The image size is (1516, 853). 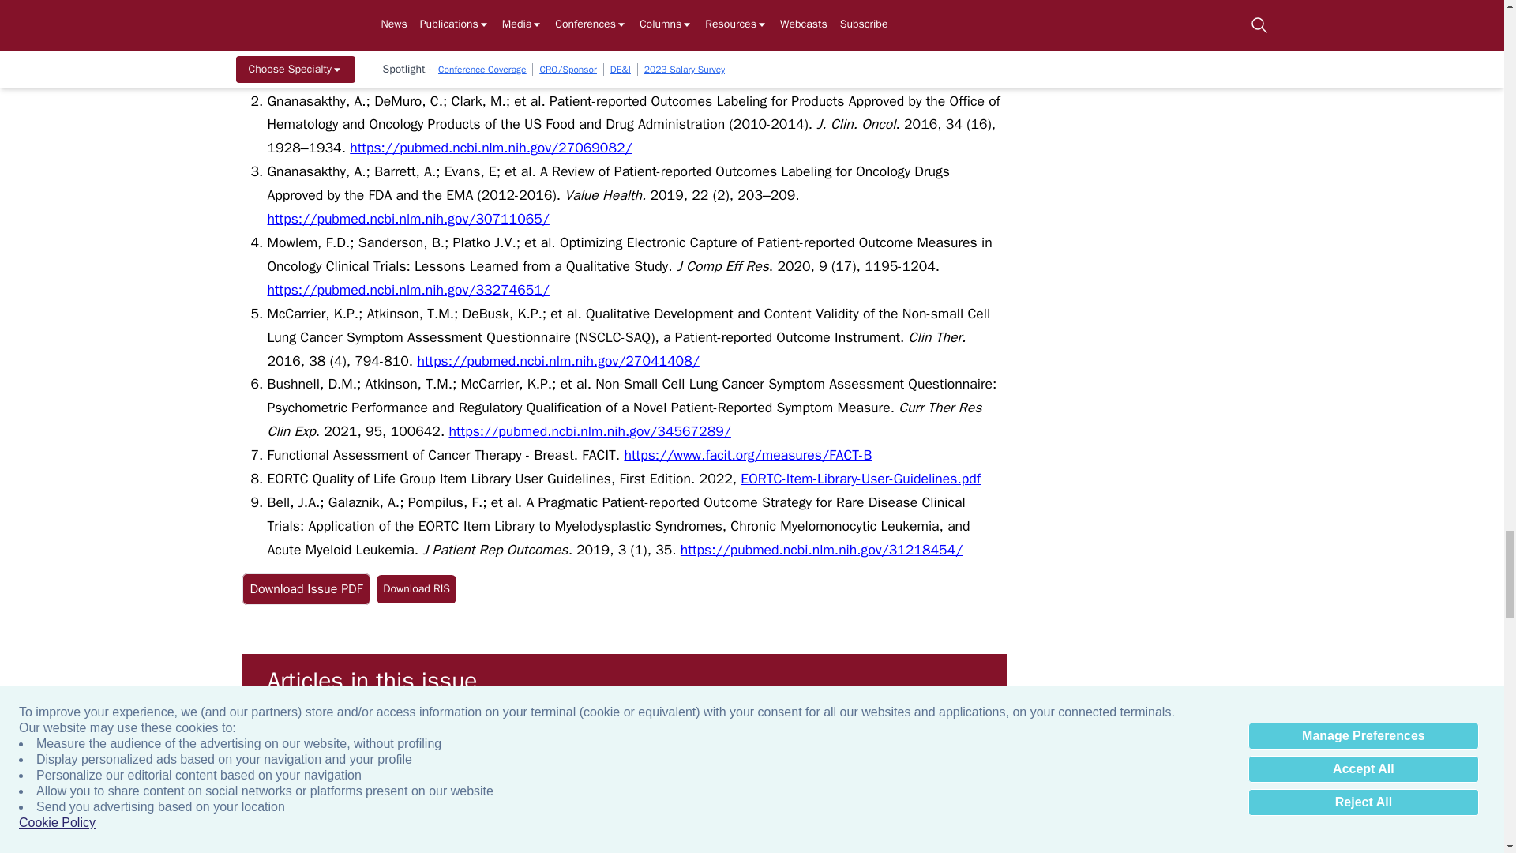 What do you see at coordinates (762, 782) in the screenshot?
I see `Implementing ePROs in Arthritis Clinical Research` at bounding box center [762, 782].